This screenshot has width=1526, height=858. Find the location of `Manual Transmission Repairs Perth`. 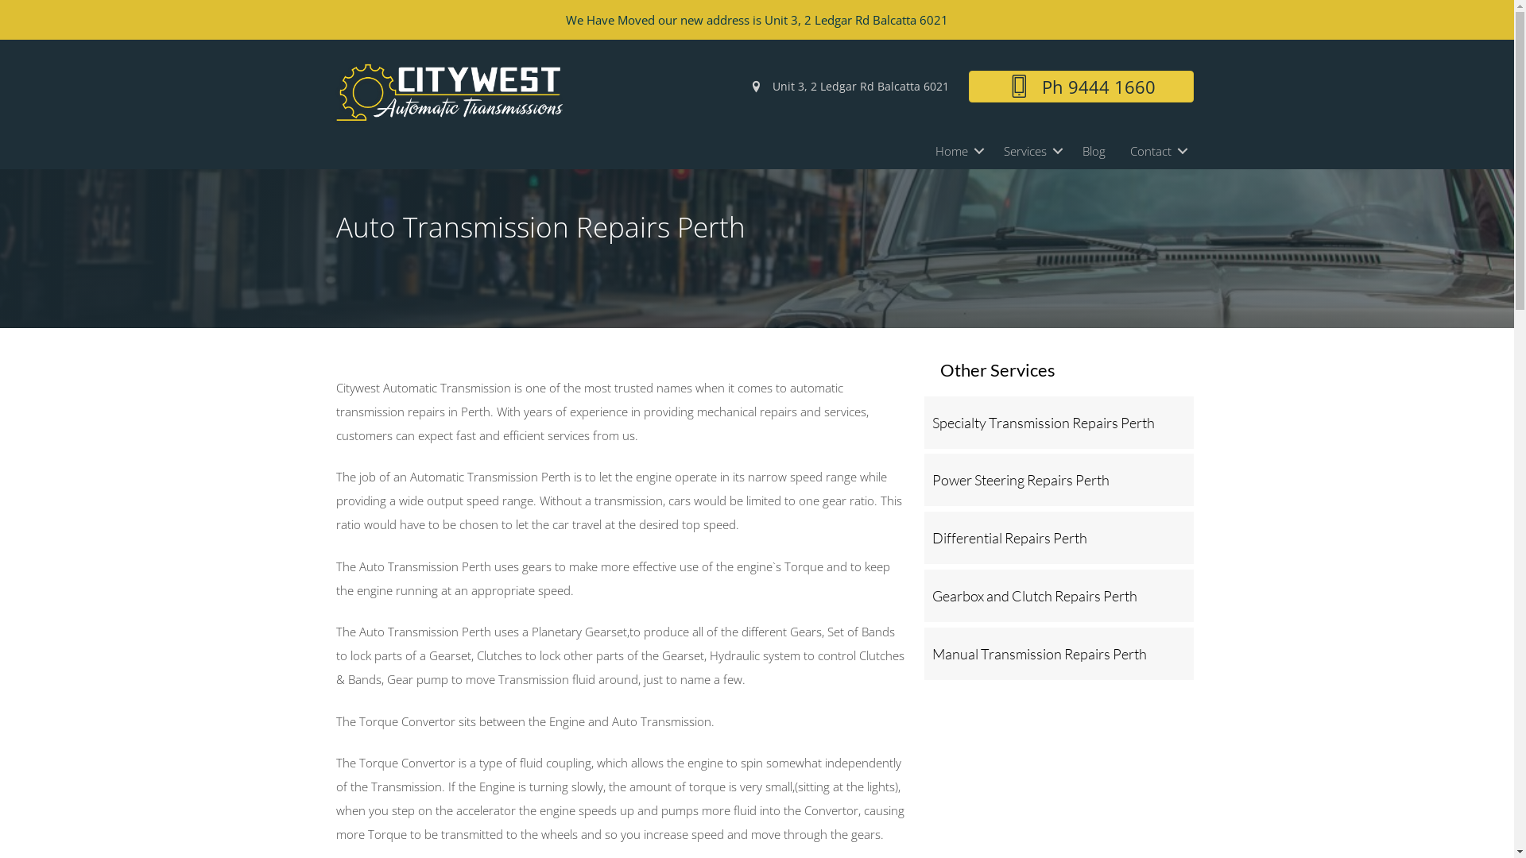

Manual Transmission Repairs Perth is located at coordinates (1059, 654).